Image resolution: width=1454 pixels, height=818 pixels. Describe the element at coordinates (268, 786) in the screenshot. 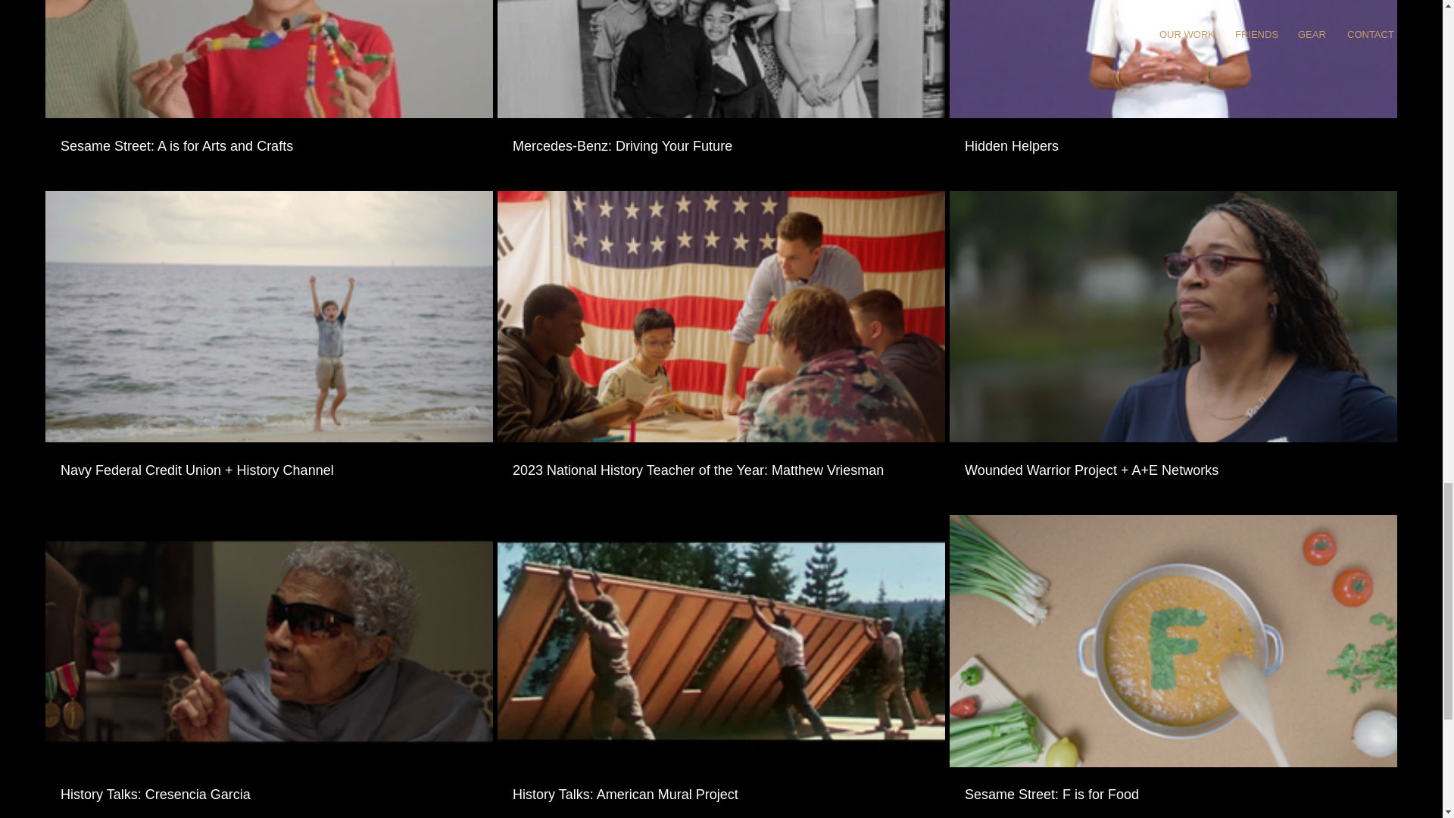

I see `History Talks: Cresencia Garcia` at that location.